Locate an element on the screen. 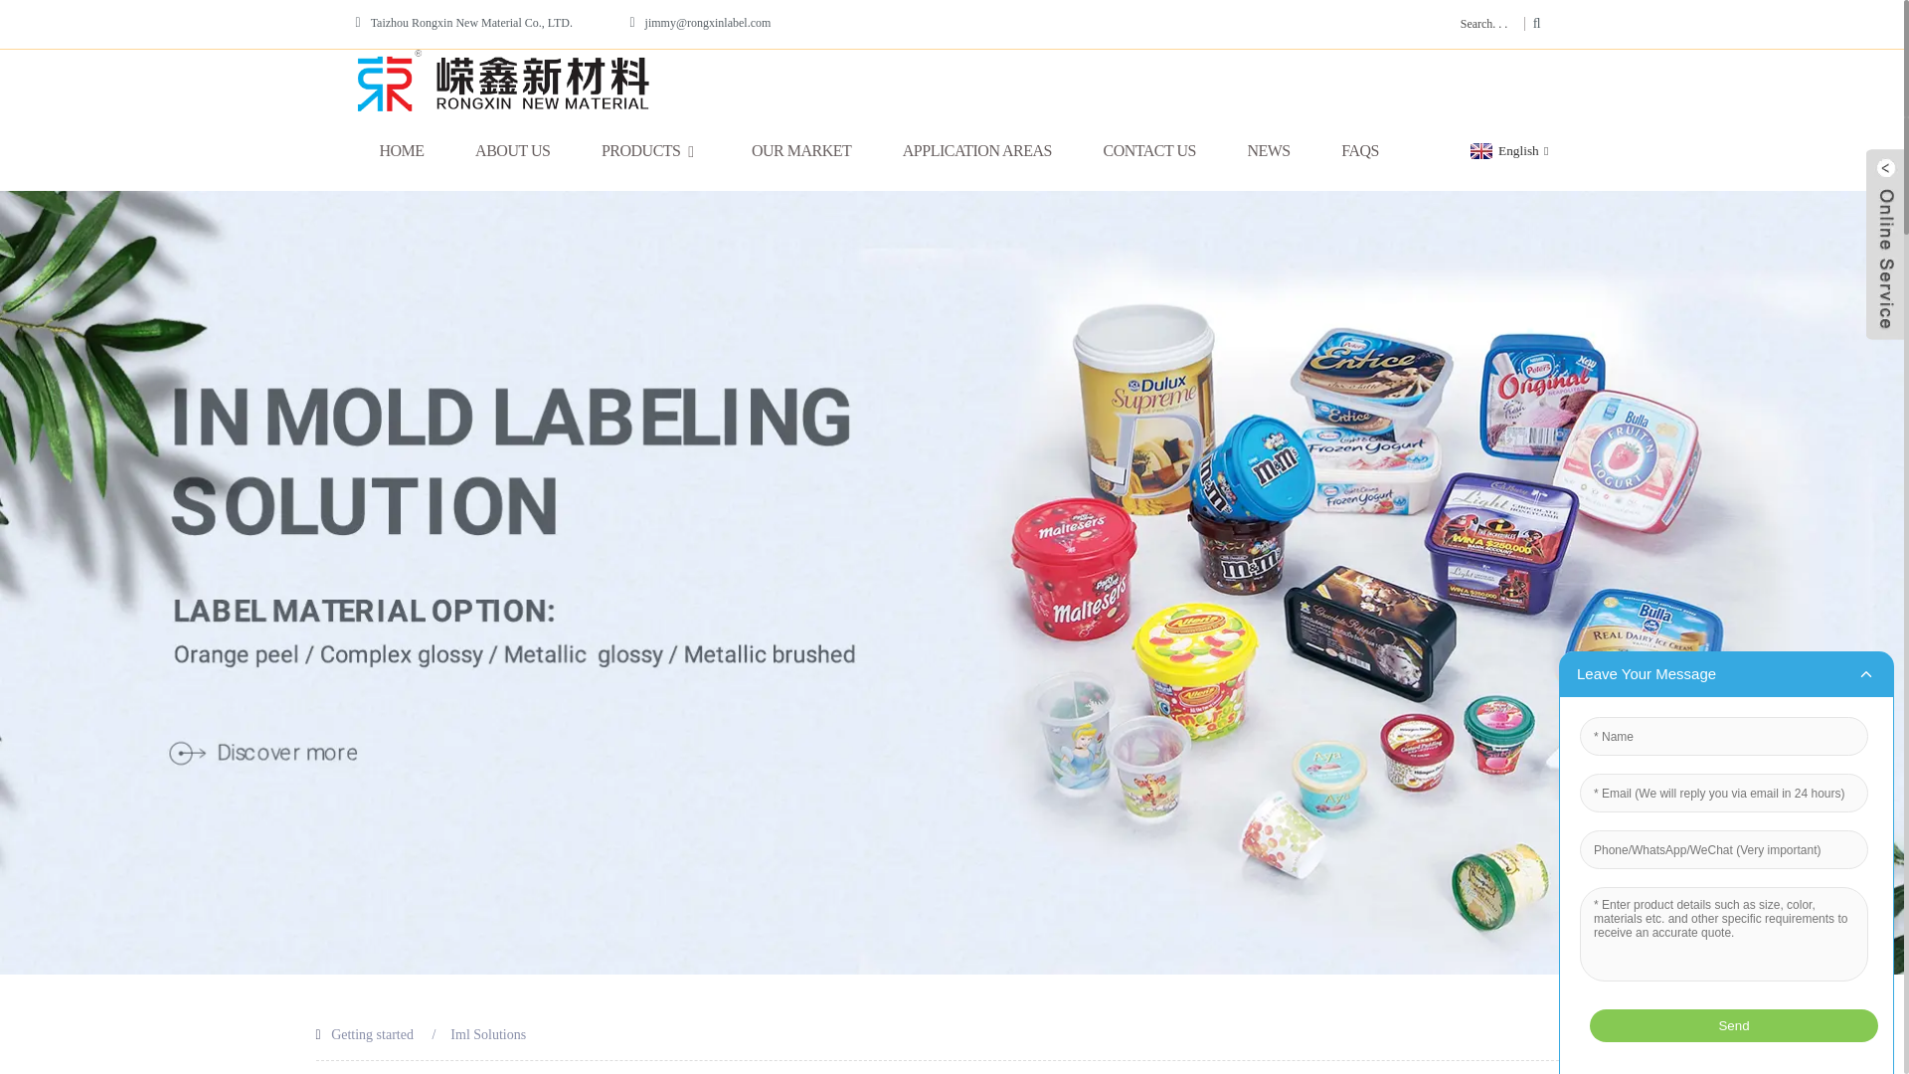 This screenshot has height=1074, width=1909. PRODUCTS is located at coordinates (650, 151).